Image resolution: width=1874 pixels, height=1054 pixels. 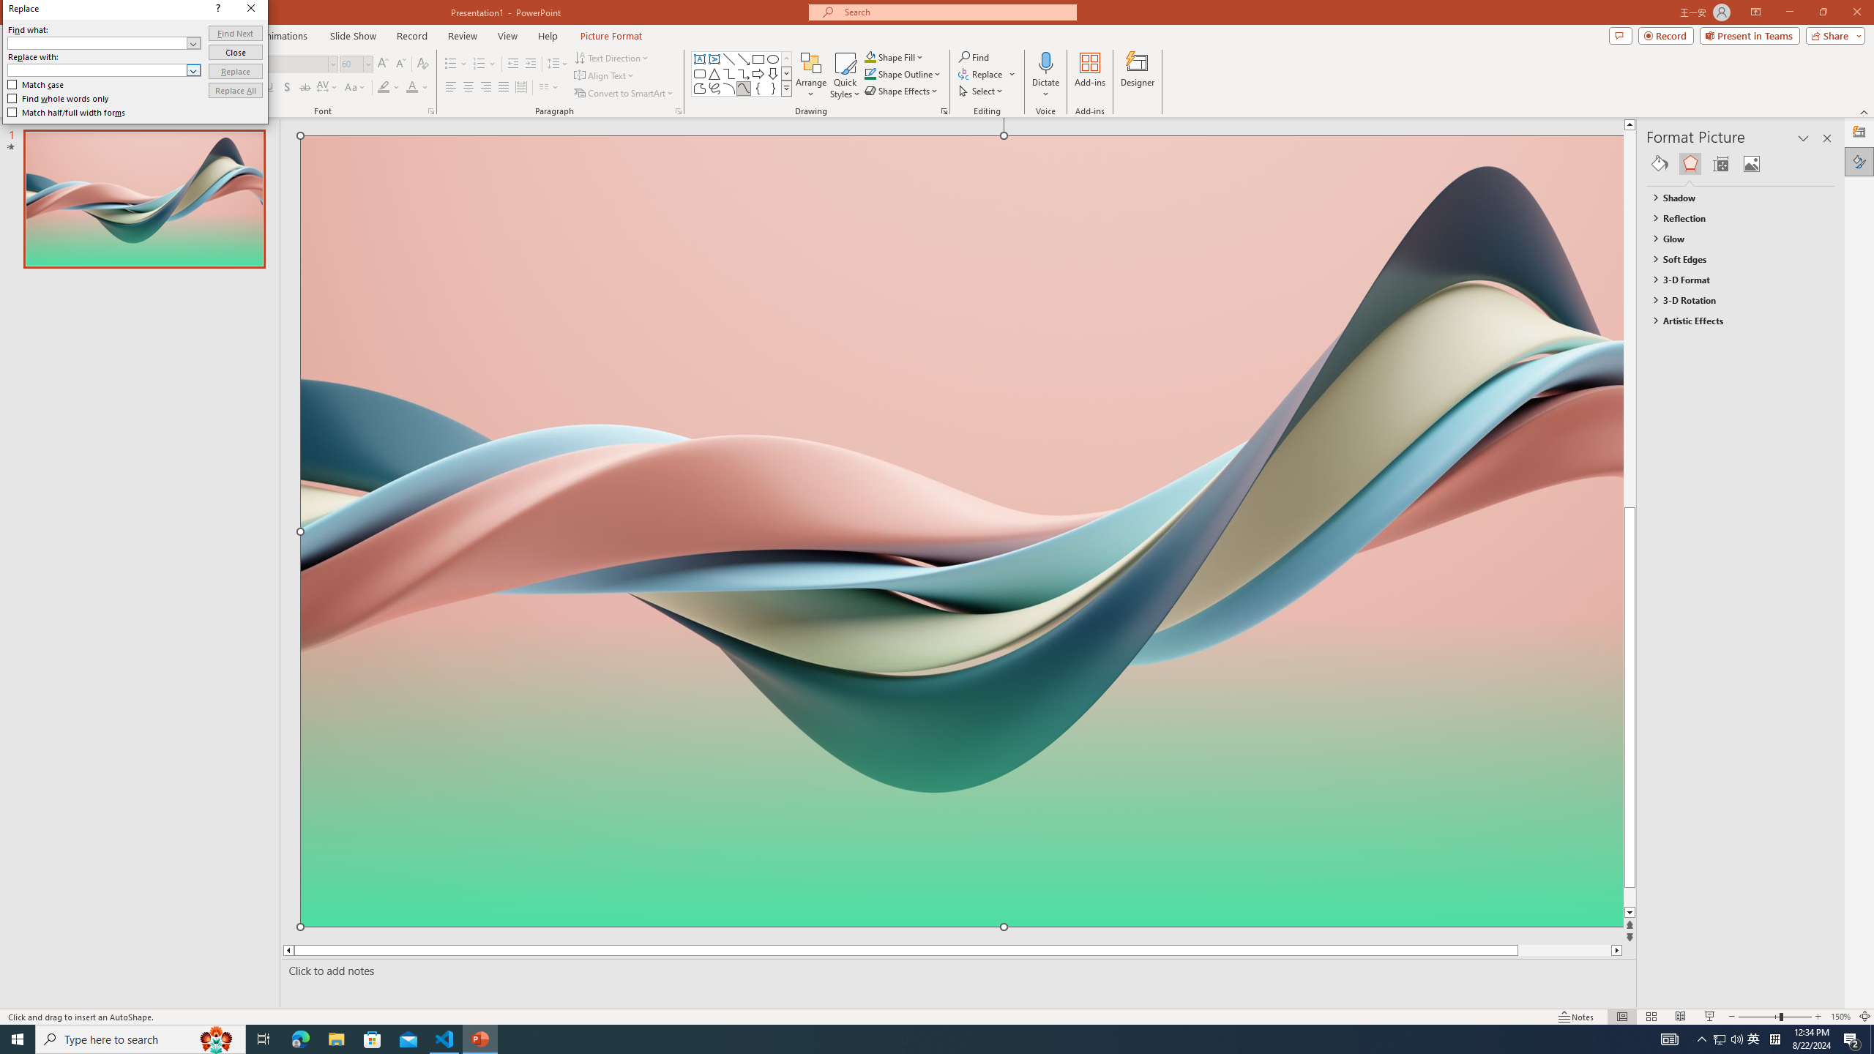 I want to click on Wavy 3D art, so click(x=962, y=531).